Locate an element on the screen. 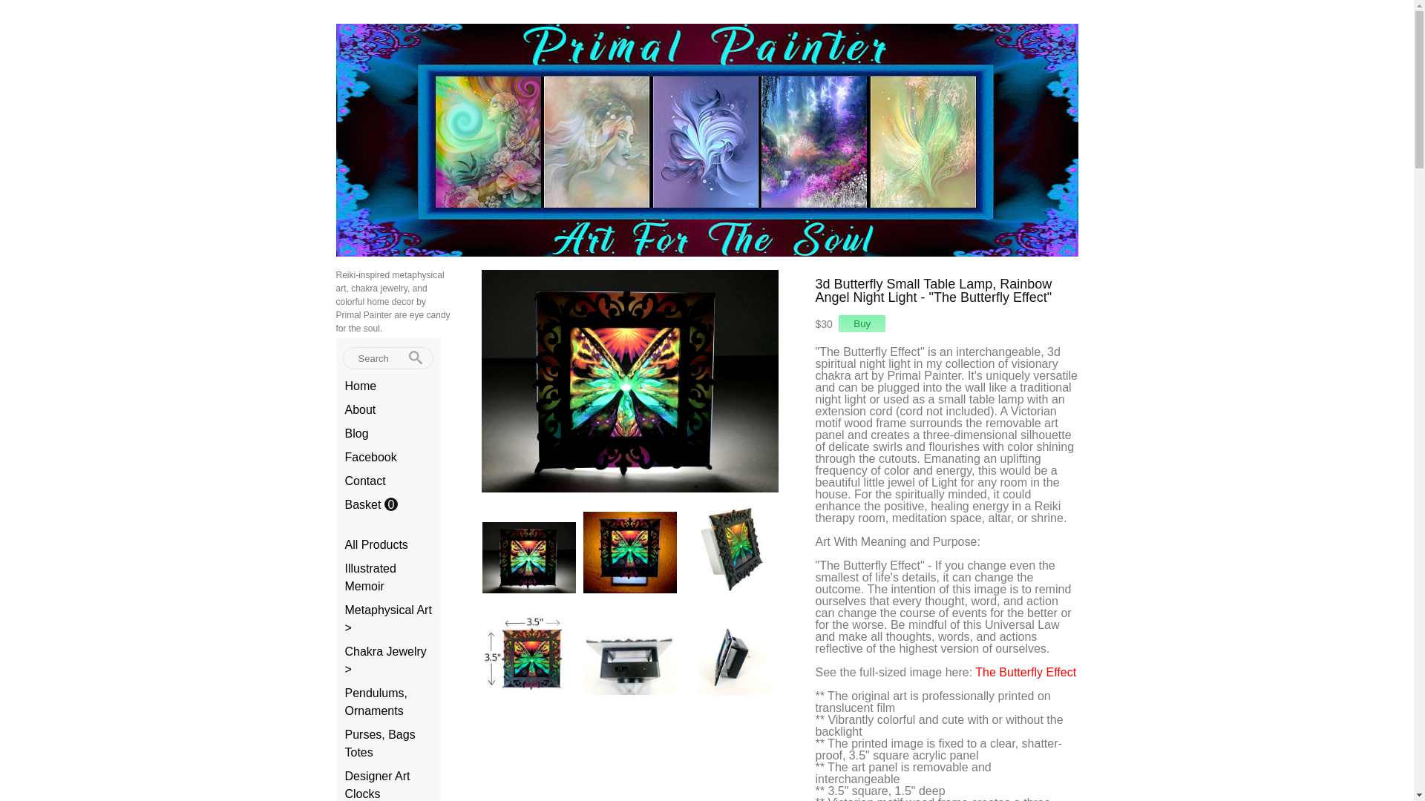  Facebook is located at coordinates (370, 457).